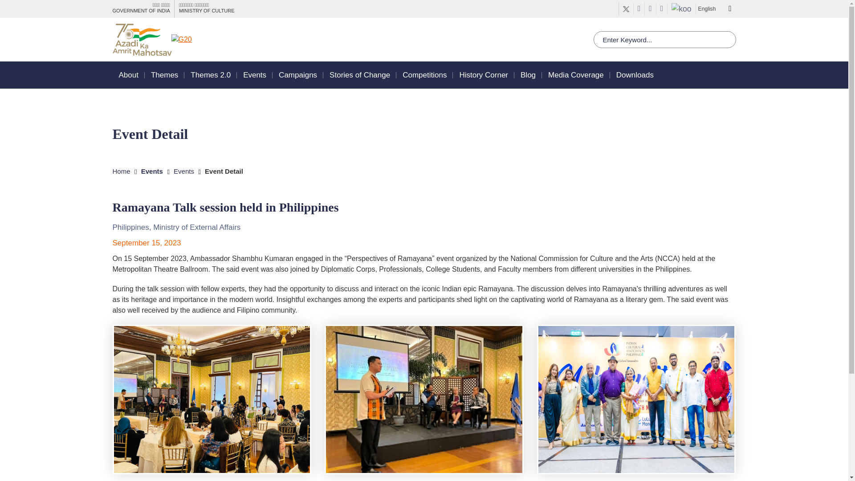 This screenshot has height=481, width=855. Describe the element at coordinates (664, 40) in the screenshot. I see `Enter Keyword` at that location.